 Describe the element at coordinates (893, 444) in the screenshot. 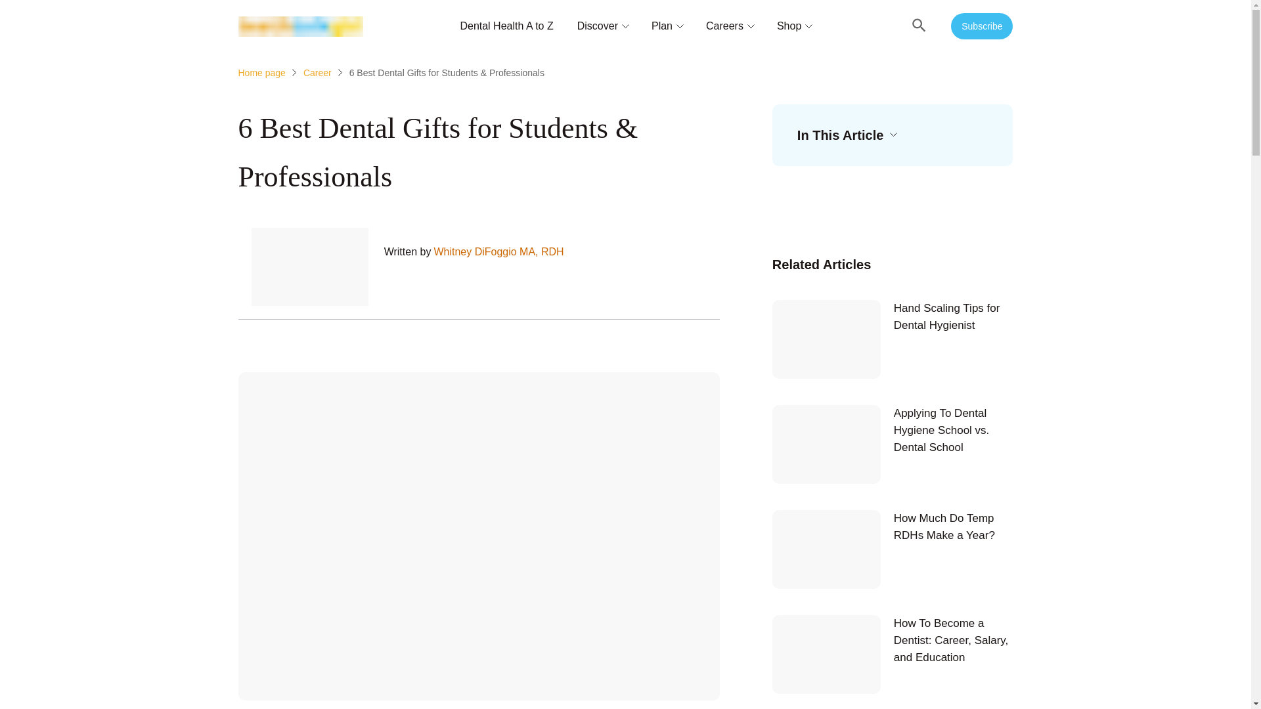

I see `Applying To Dental Hygiene School vs. Dental School` at that location.